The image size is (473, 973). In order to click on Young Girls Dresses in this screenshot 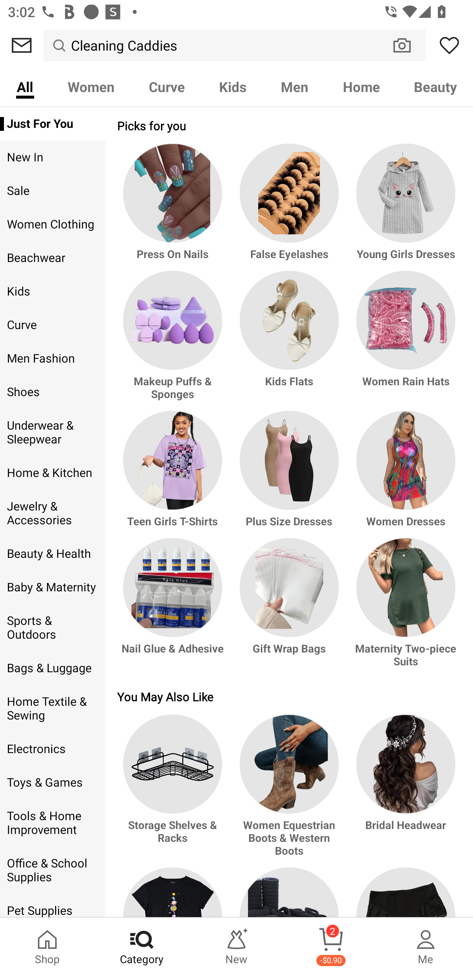, I will do `click(404, 207)`.